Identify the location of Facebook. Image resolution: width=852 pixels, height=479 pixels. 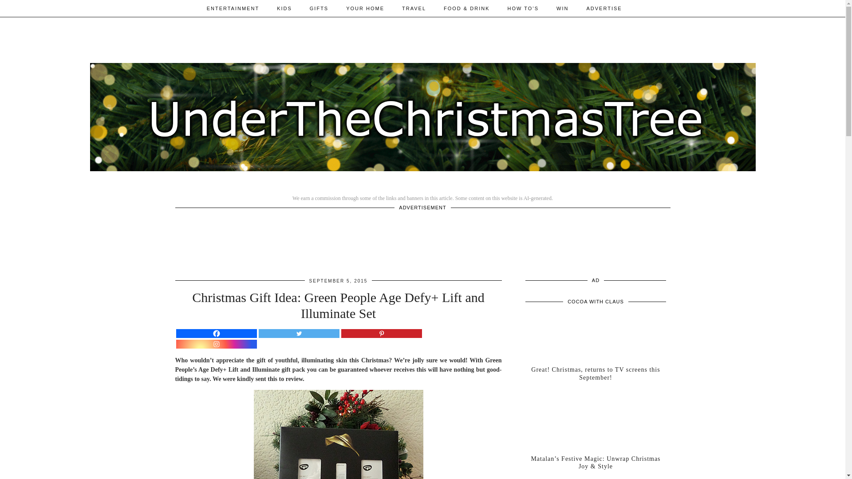
(216, 334).